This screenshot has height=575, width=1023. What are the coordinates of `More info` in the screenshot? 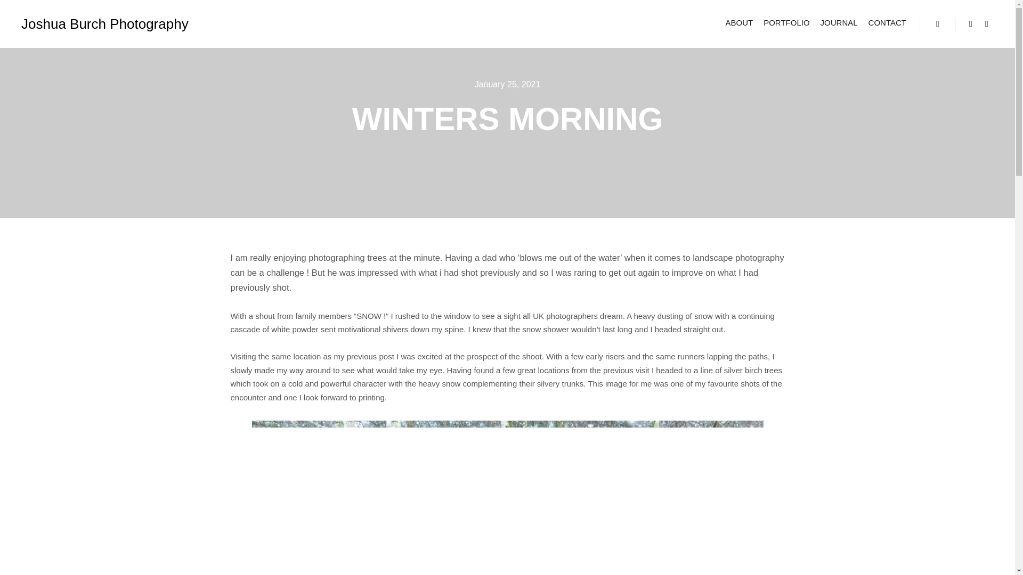 It's located at (937, 24).